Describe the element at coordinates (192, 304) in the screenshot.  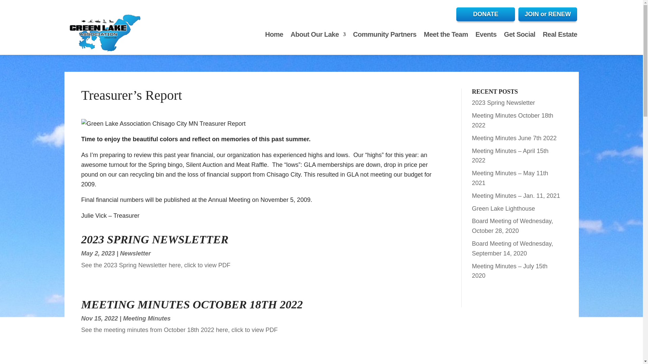
I see `MEETING MINUTES OCTOBER 18TH 2022` at that location.